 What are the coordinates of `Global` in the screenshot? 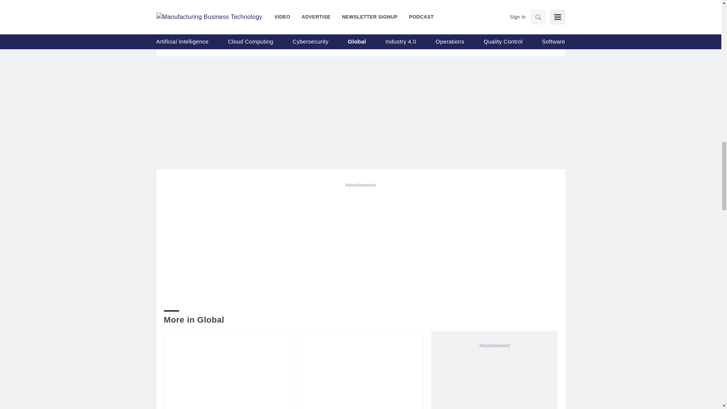 It's located at (179, 8).